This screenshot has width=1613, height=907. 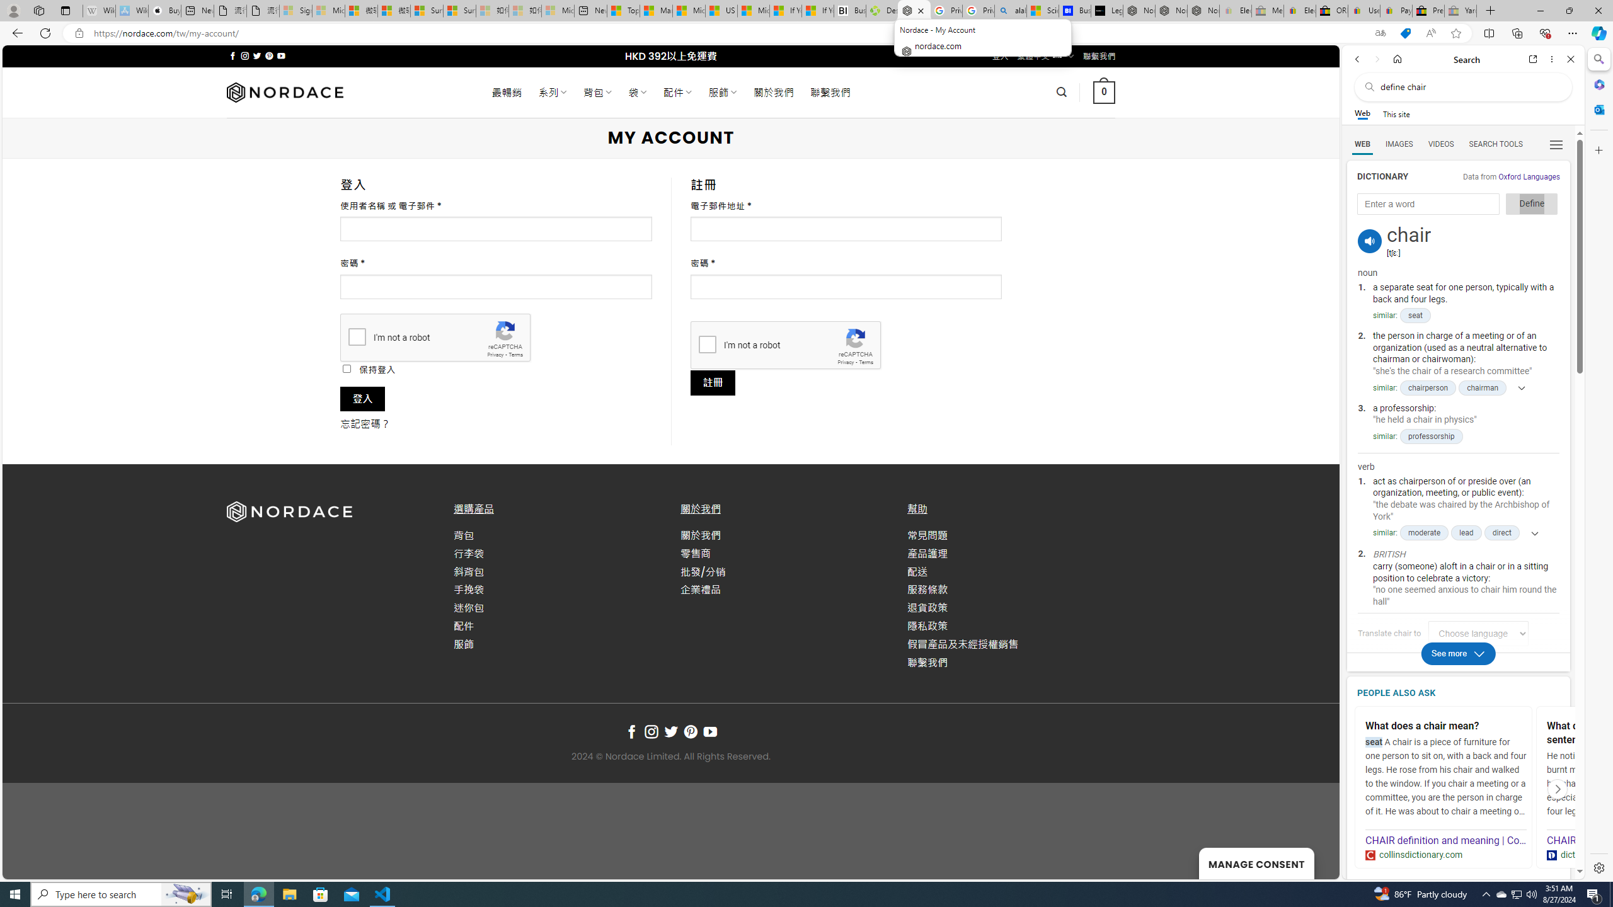 What do you see at coordinates (1532, 204) in the screenshot?
I see `Define` at bounding box center [1532, 204].